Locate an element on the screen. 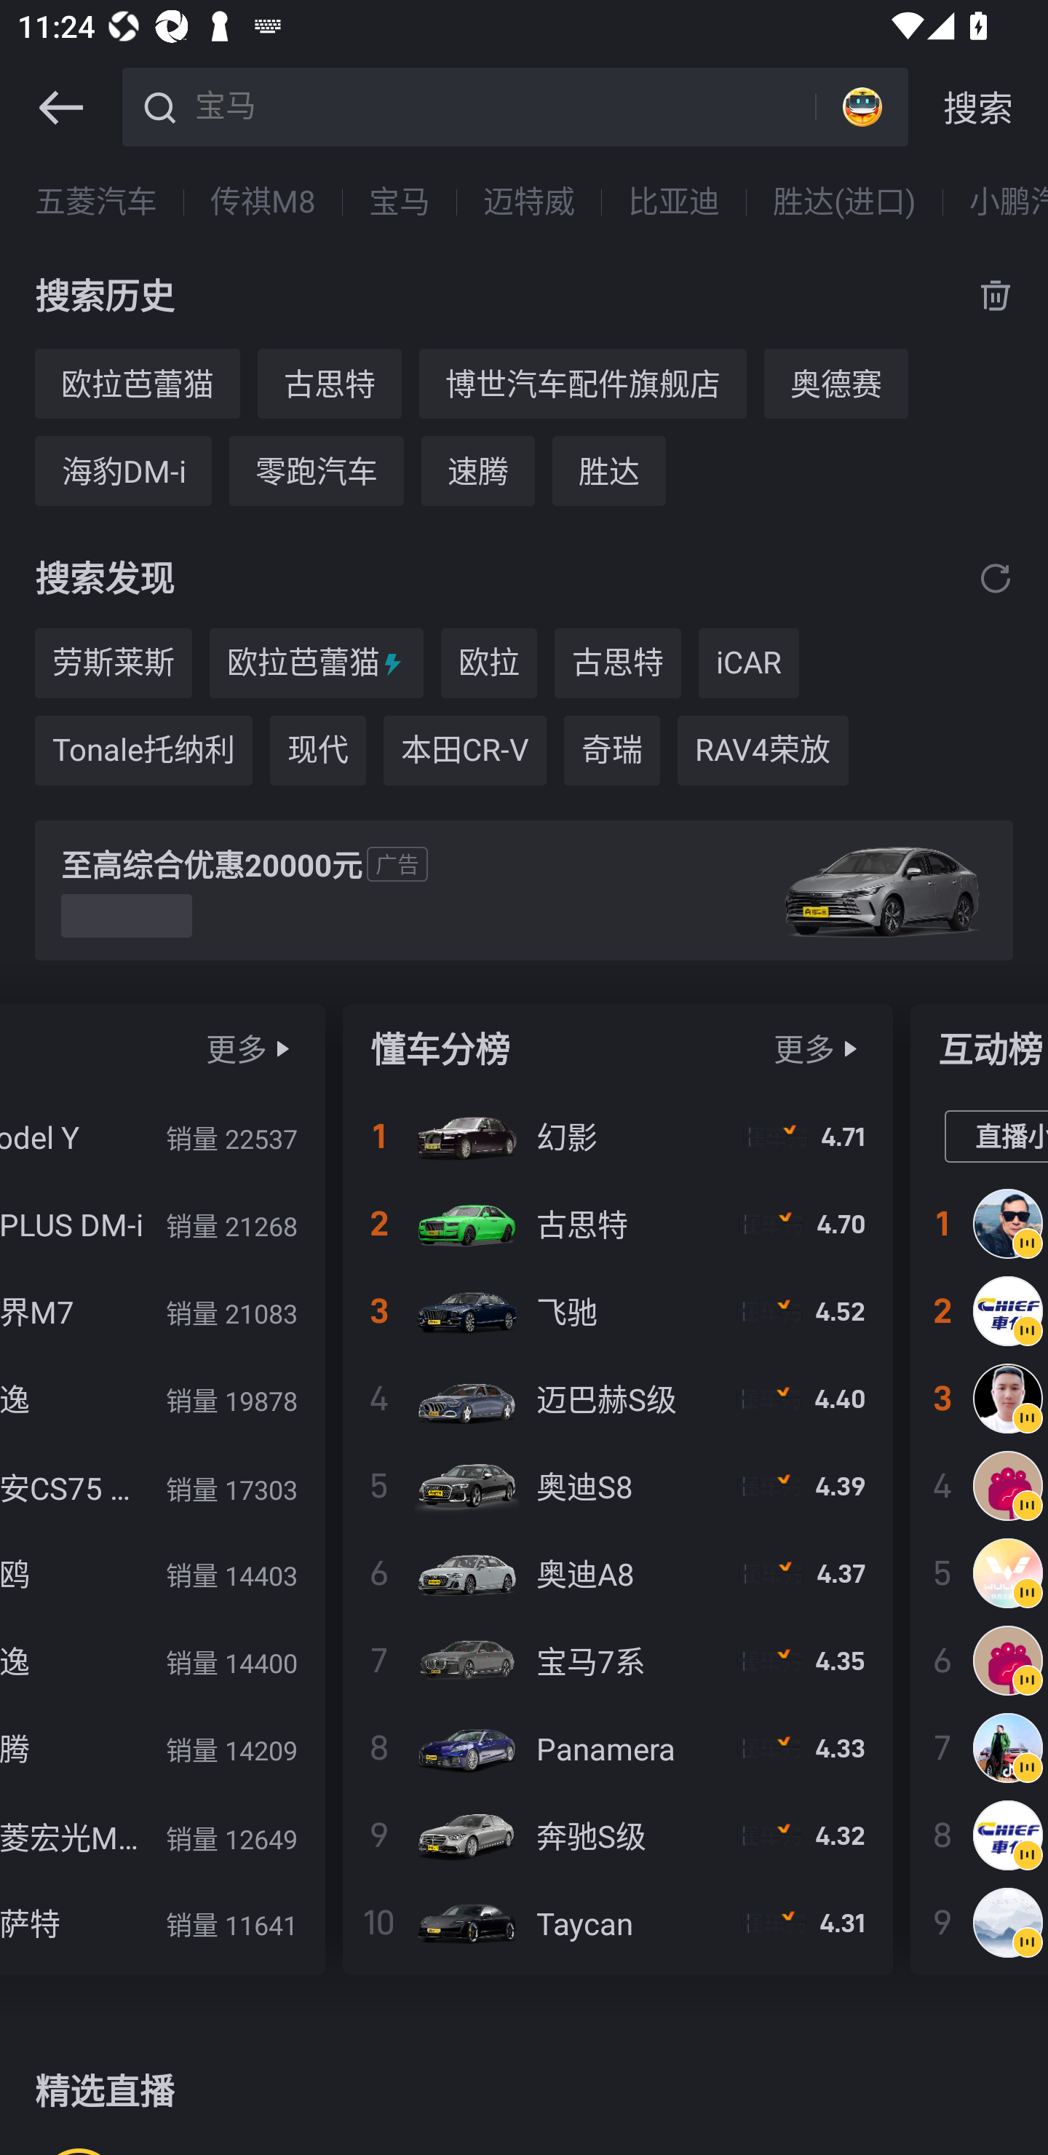 The height and width of the screenshot is (2155, 1048). 传祺M8 is located at coordinates (263, 202).